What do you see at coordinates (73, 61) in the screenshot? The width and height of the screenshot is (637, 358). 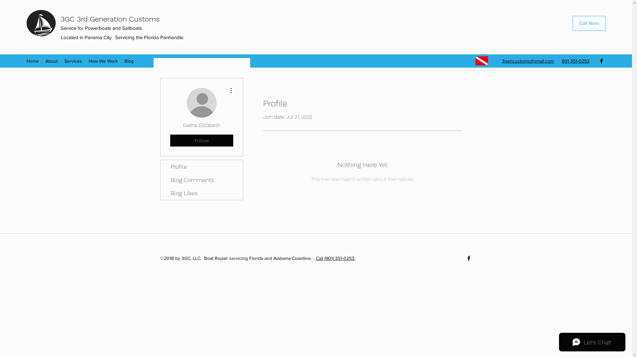 I see `Services` at bounding box center [73, 61].